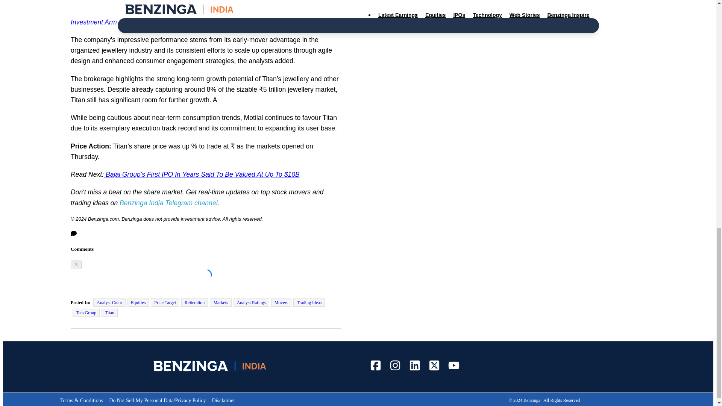 Image resolution: width=722 pixels, height=406 pixels. I want to click on Analyst Color, so click(109, 302).